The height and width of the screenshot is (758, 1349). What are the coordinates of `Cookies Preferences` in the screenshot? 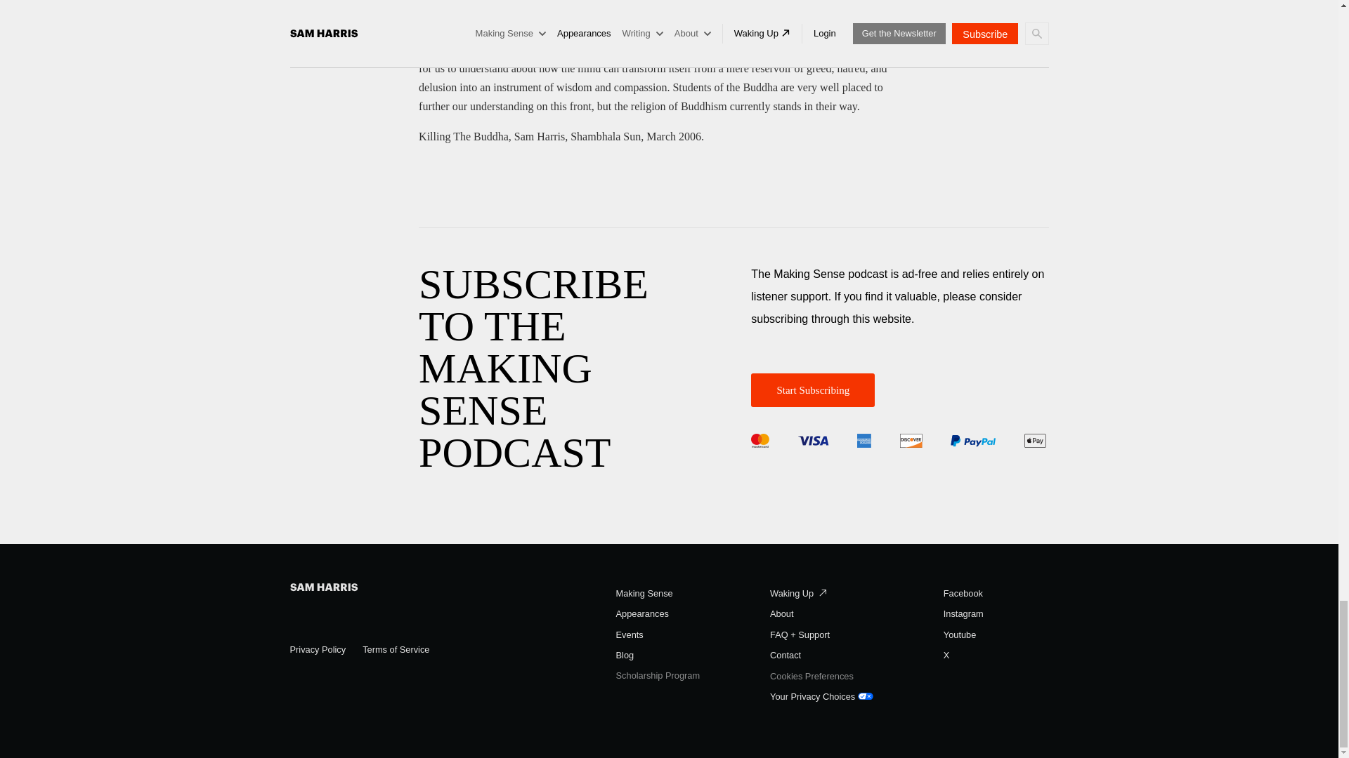 It's located at (812, 677).